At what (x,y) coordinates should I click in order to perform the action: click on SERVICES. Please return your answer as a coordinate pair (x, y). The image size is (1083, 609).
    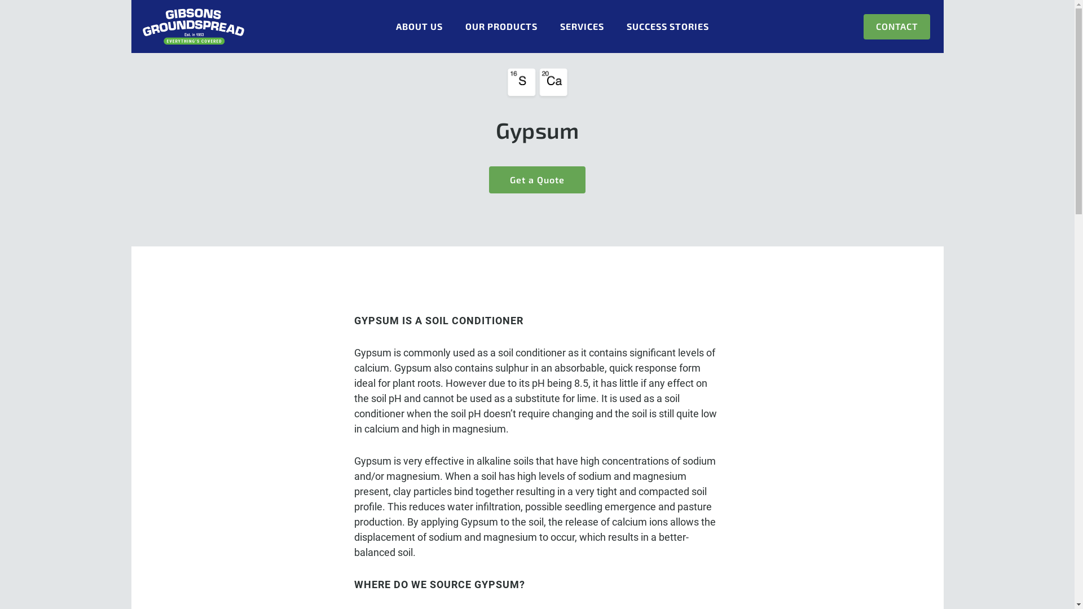
    Looking at the image, I should click on (582, 27).